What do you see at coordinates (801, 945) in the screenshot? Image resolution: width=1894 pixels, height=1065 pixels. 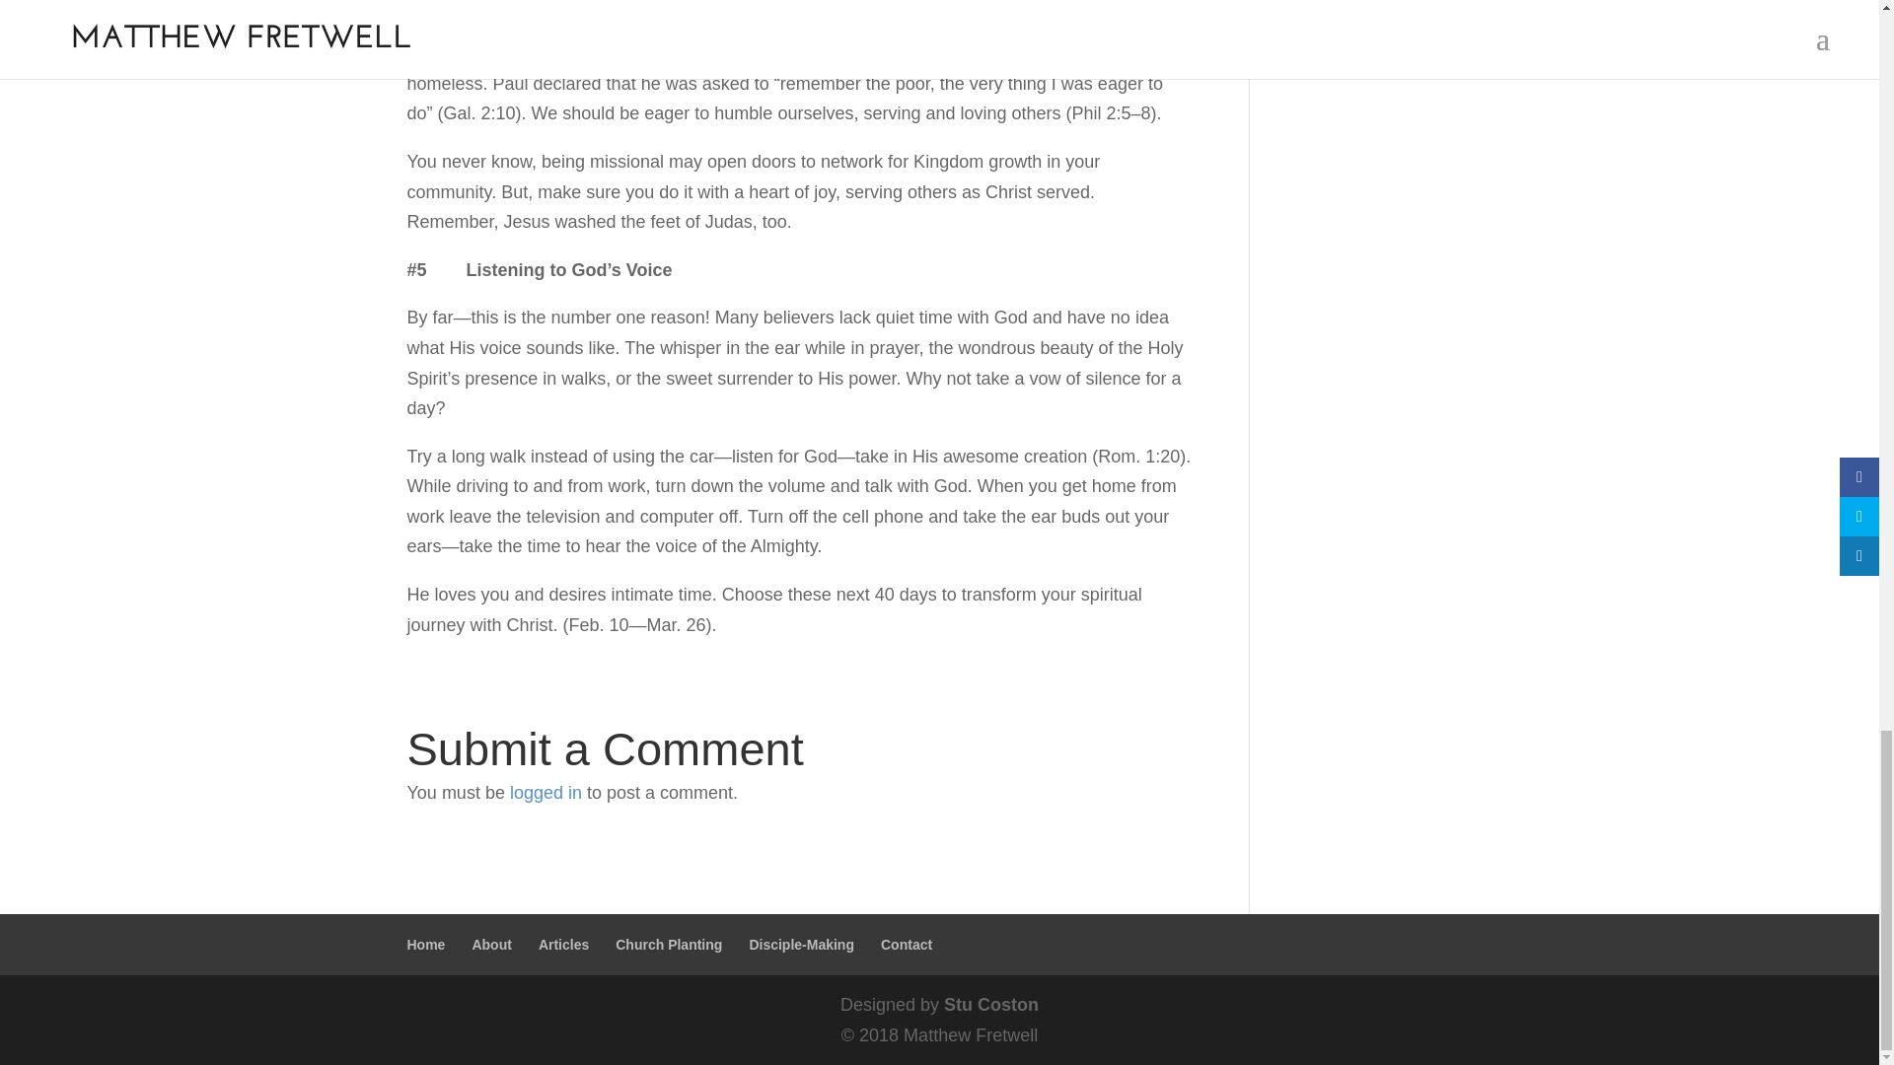 I see `Disciple-Making` at bounding box center [801, 945].